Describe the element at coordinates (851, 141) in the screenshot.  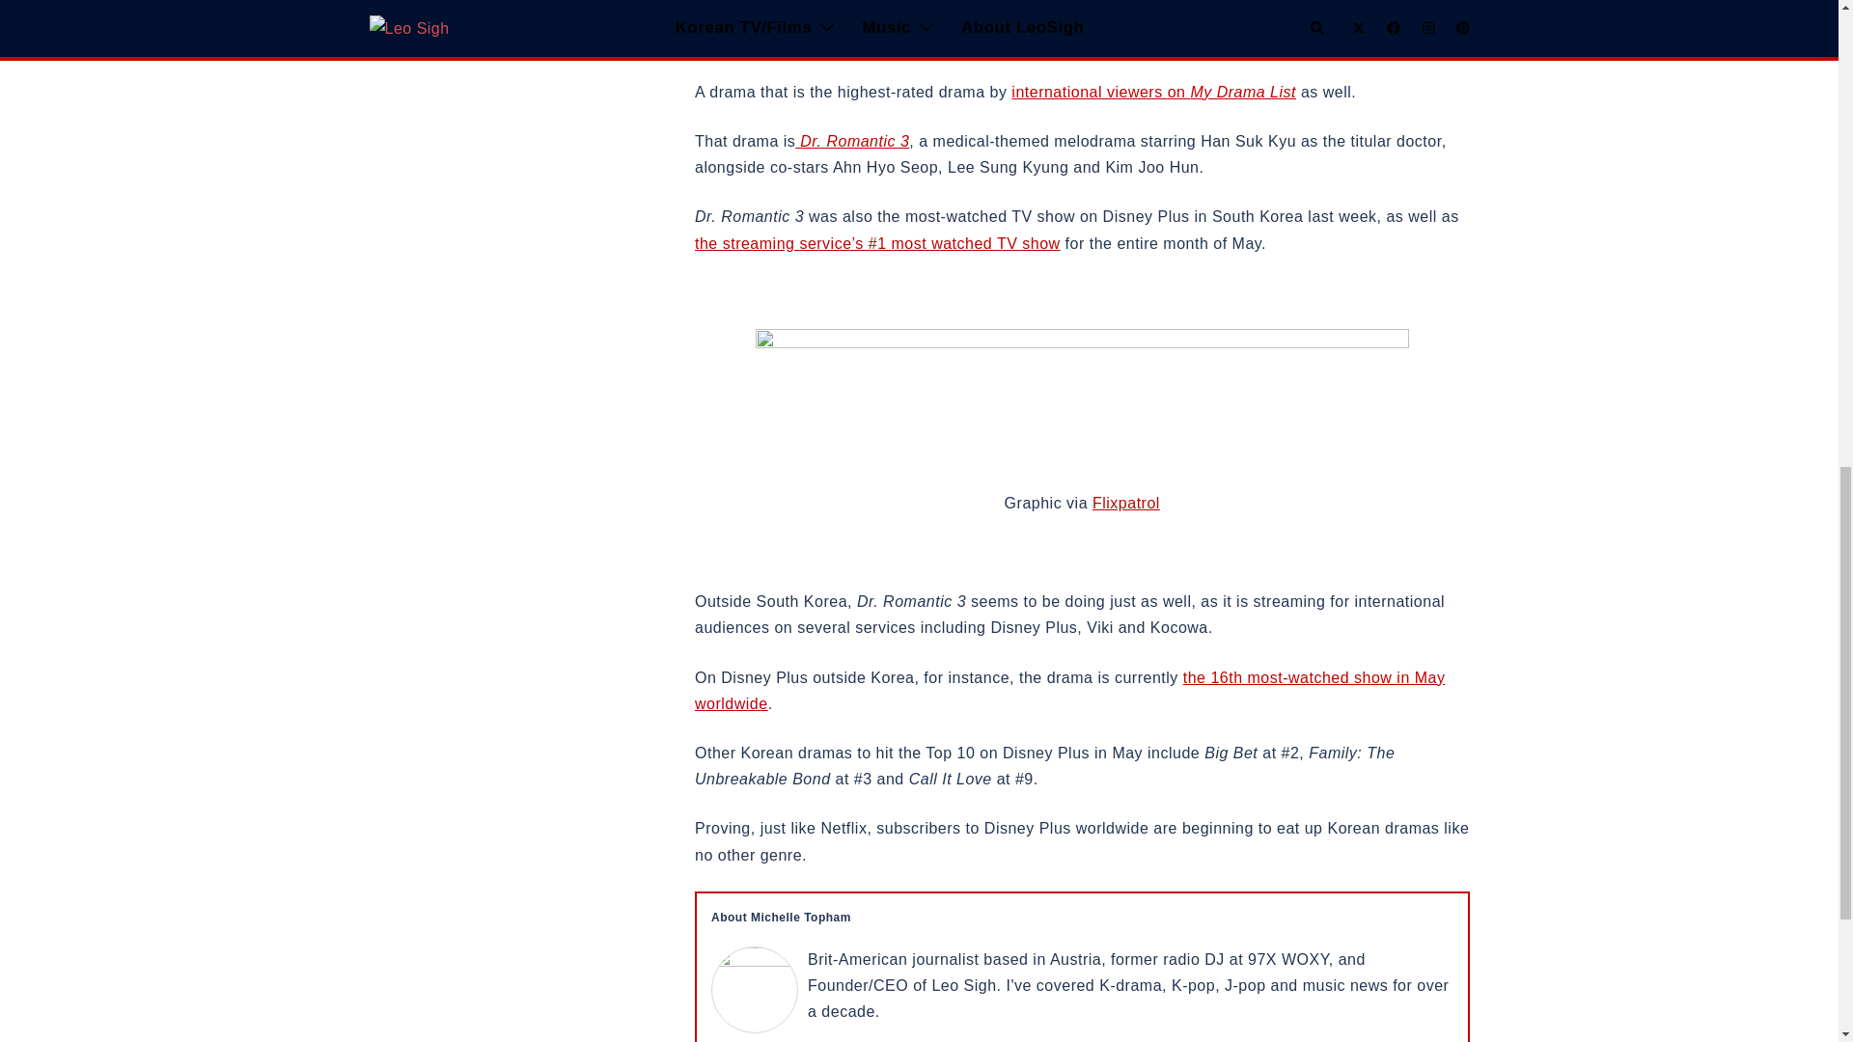
I see `Dr. Romantic 3` at that location.